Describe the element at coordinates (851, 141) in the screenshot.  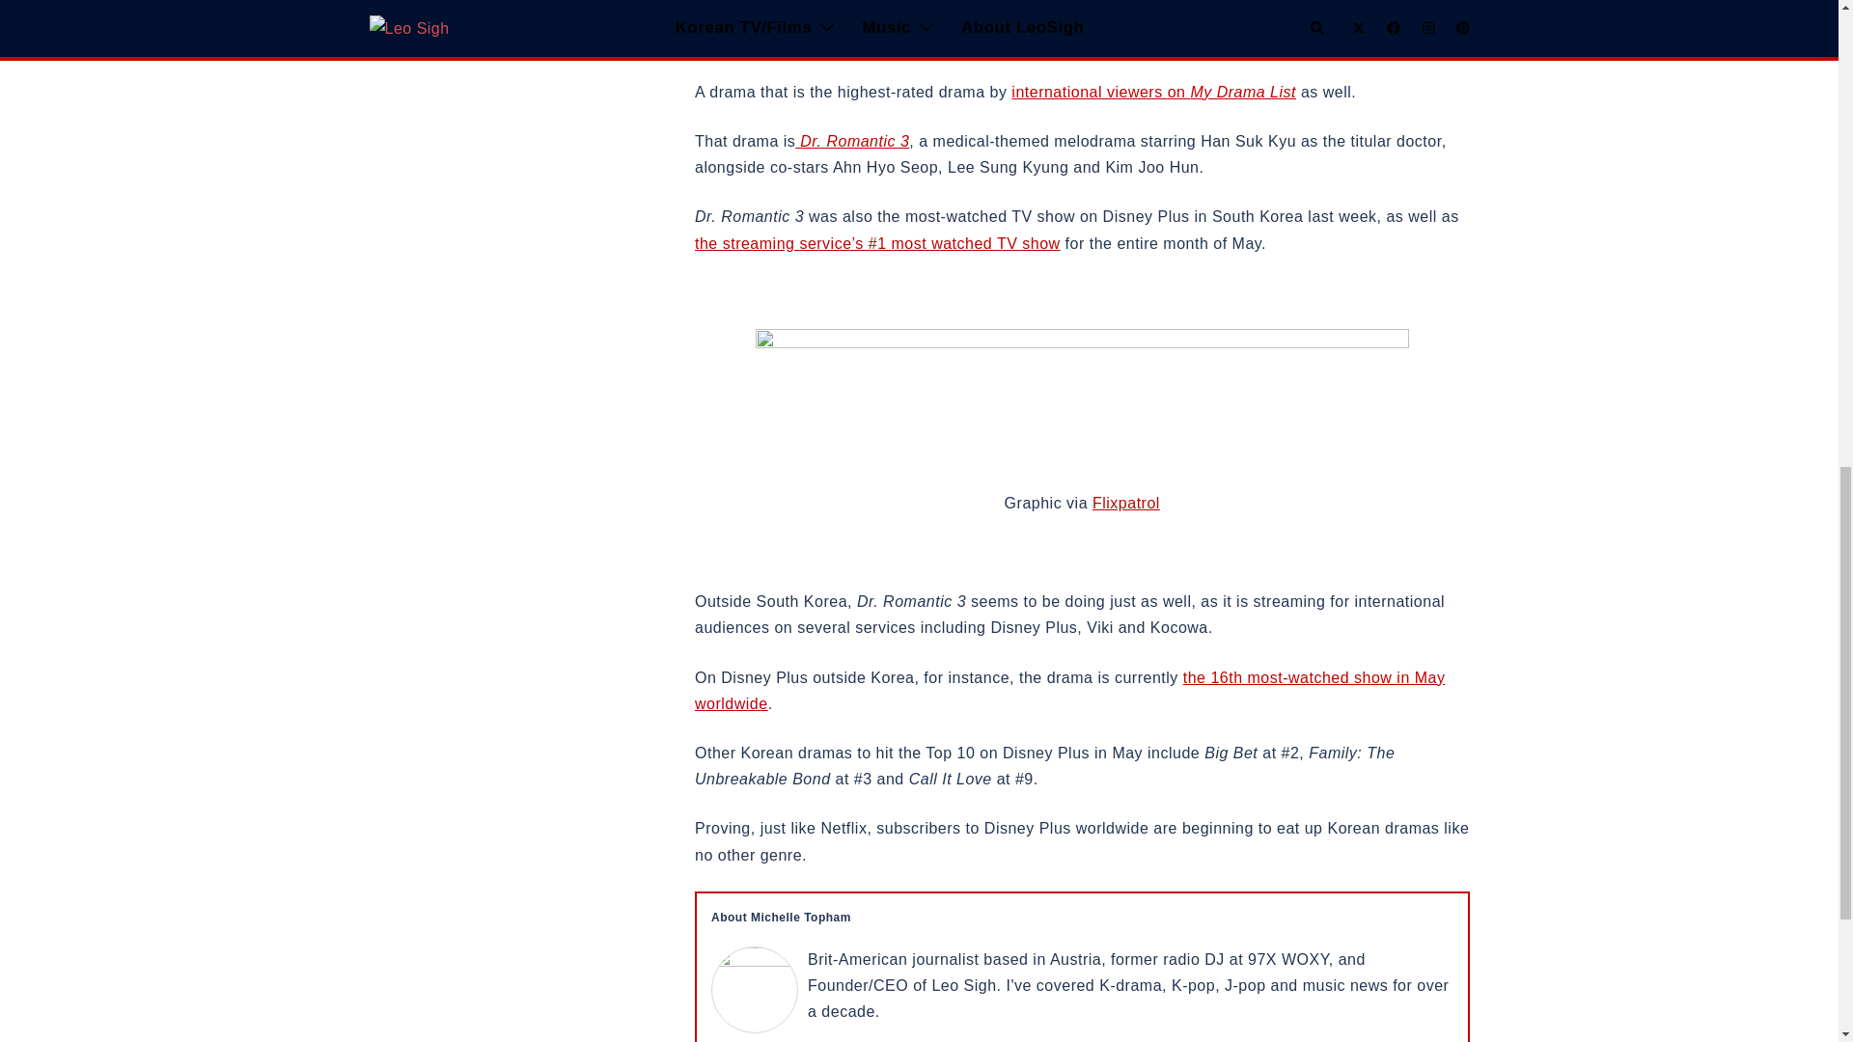
I see `Dr. Romantic 3` at that location.